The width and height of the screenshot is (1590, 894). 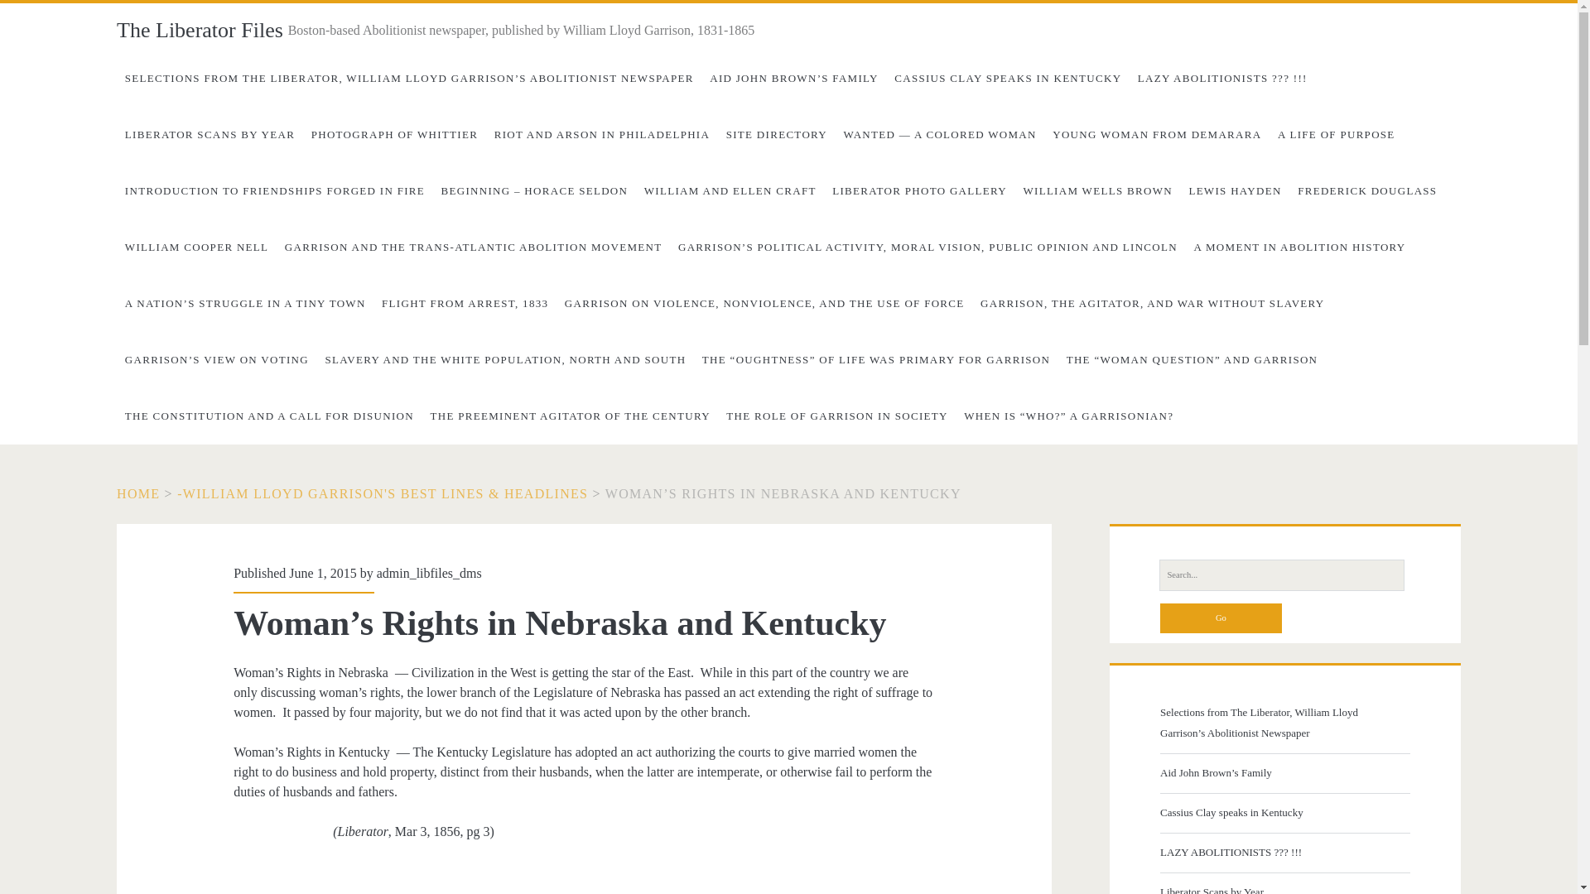 I want to click on LIBERATOR PHOTO GALLERY, so click(x=918, y=190).